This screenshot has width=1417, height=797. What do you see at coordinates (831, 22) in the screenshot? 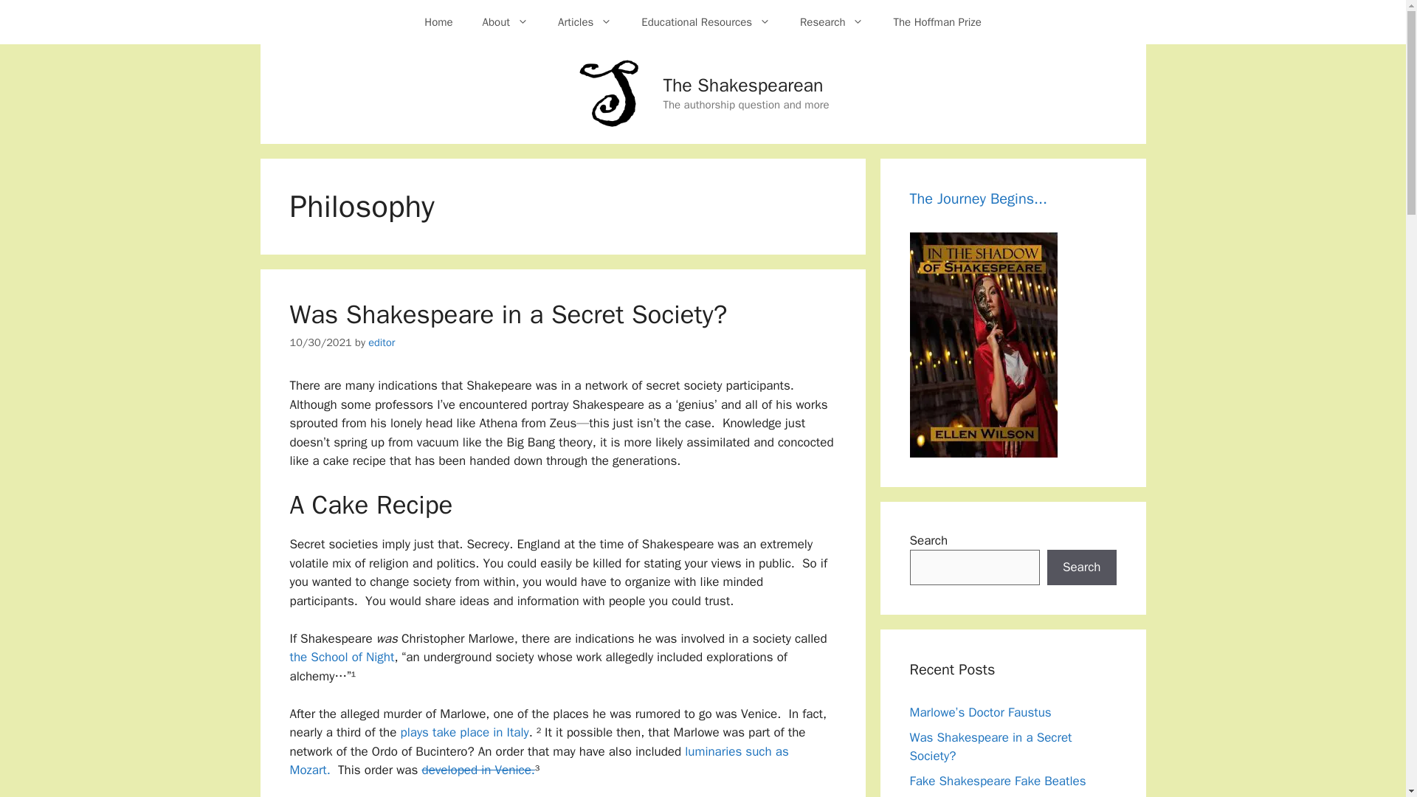
I see `Research` at bounding box center [831, 22].